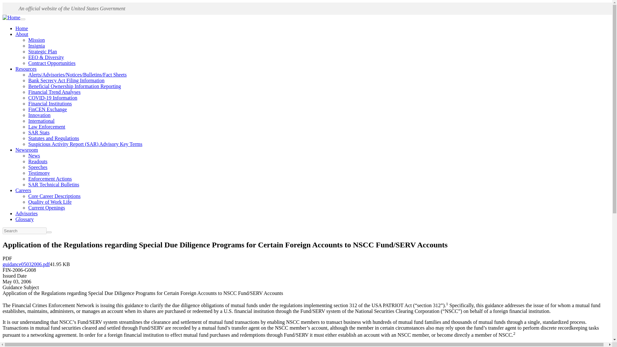  Describe the element at coordinates (26, 150) in the screenshot. I see `Newsroom` at that location.